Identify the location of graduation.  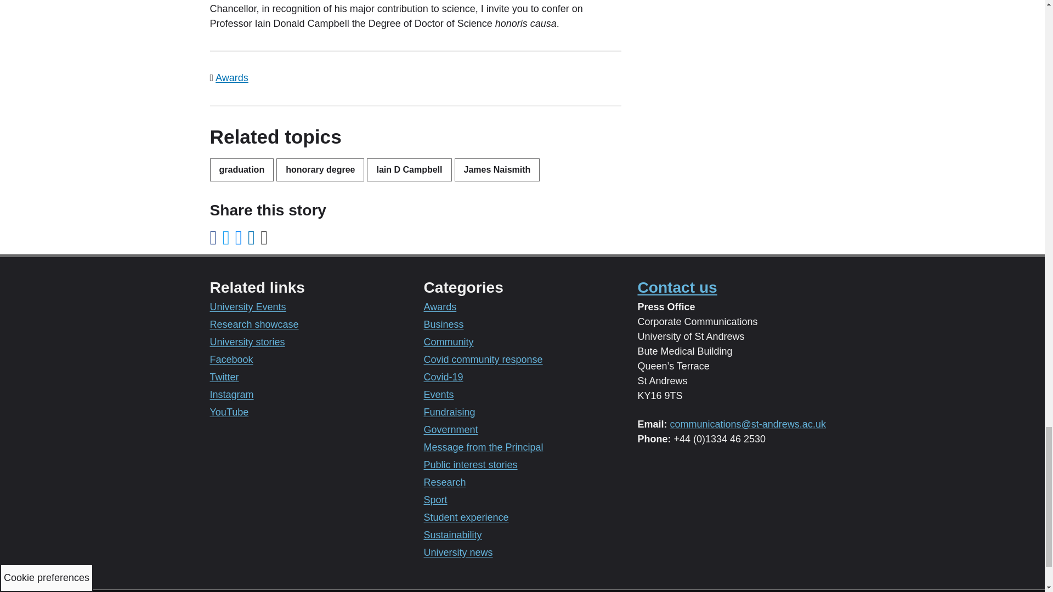
(241, 170).